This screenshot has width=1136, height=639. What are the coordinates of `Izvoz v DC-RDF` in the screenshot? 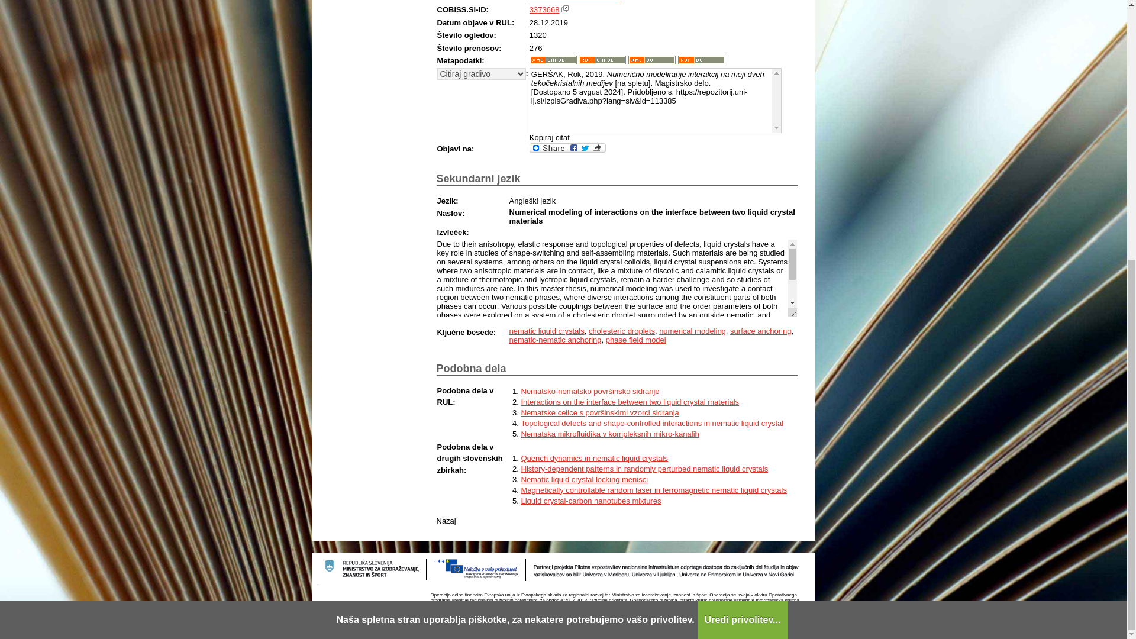 It's located at (702, 60).